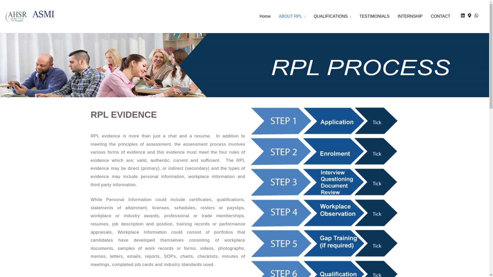  I want to click on TESTIMONIALS, so click(374, 16).